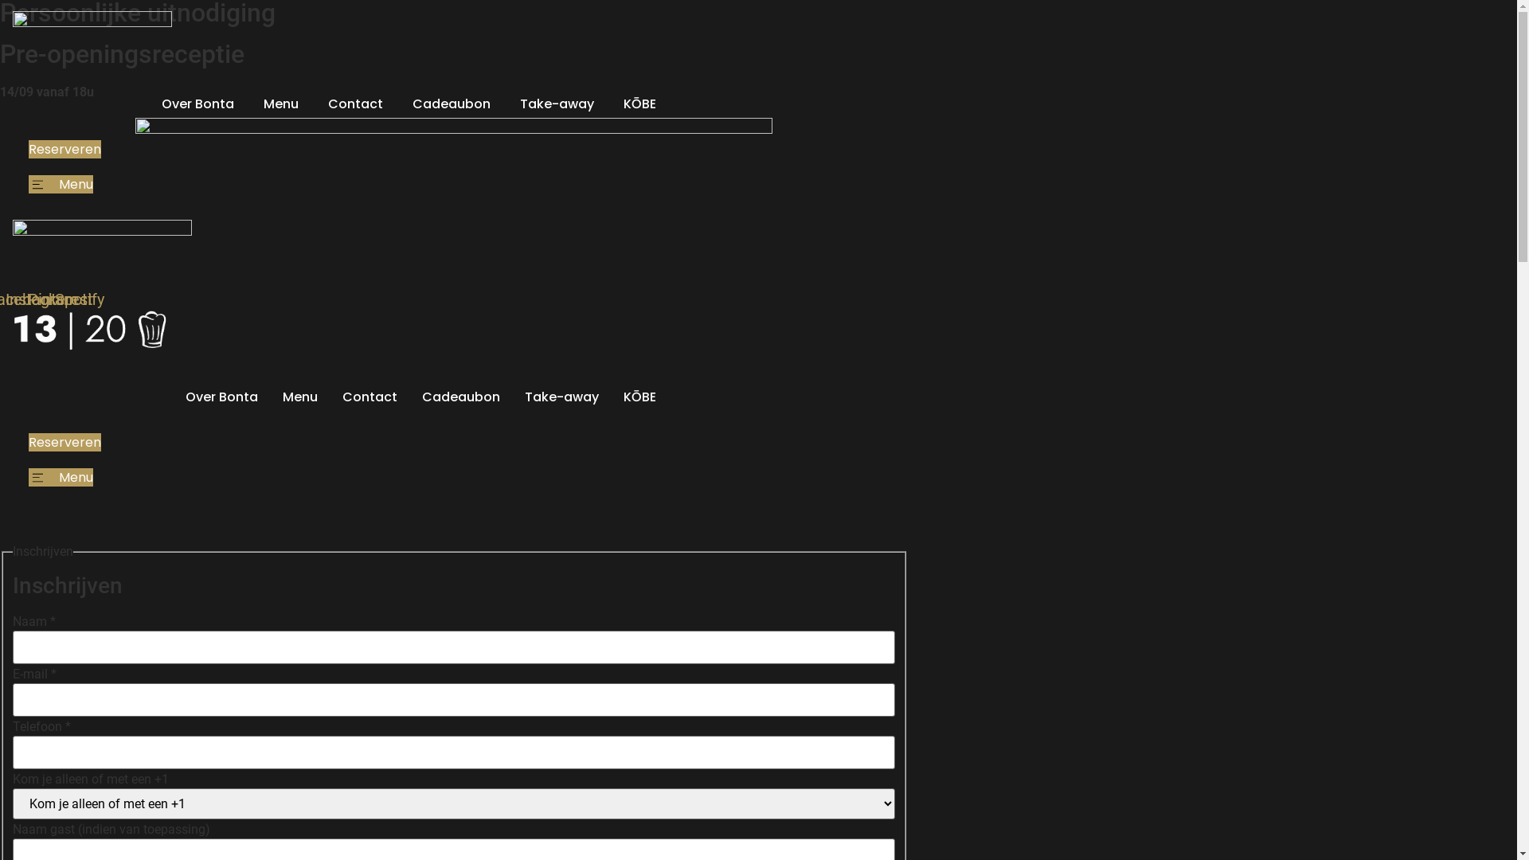  I want to click on Cadeaubon, so click(452, 104).